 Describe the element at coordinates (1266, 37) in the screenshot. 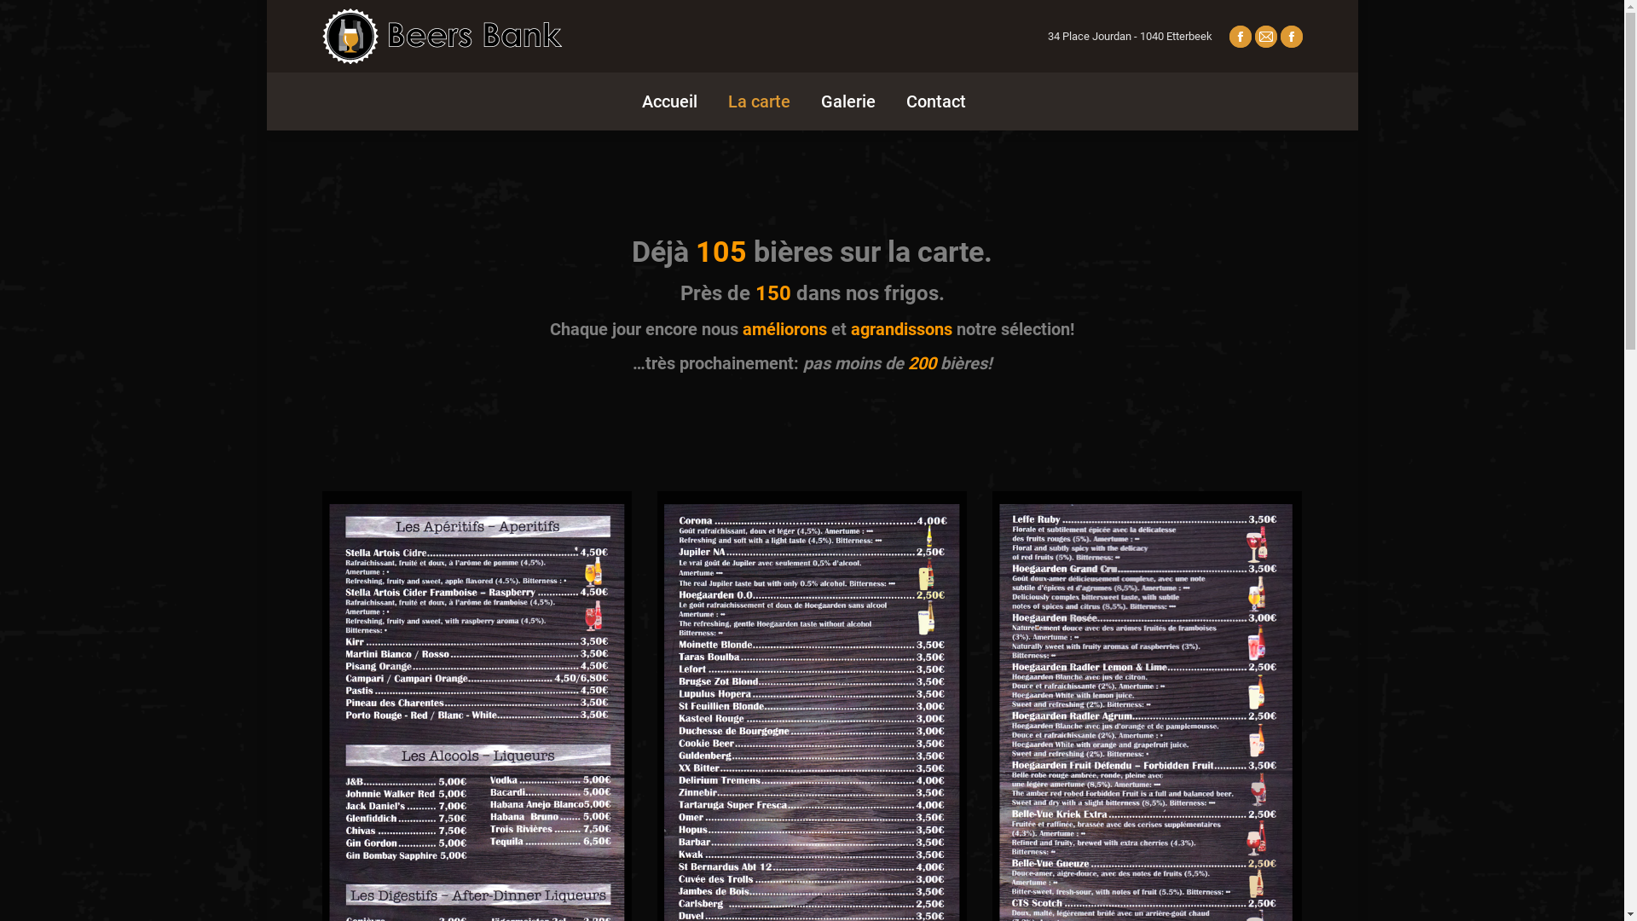

I see `Mail page opens in new window` at that location.